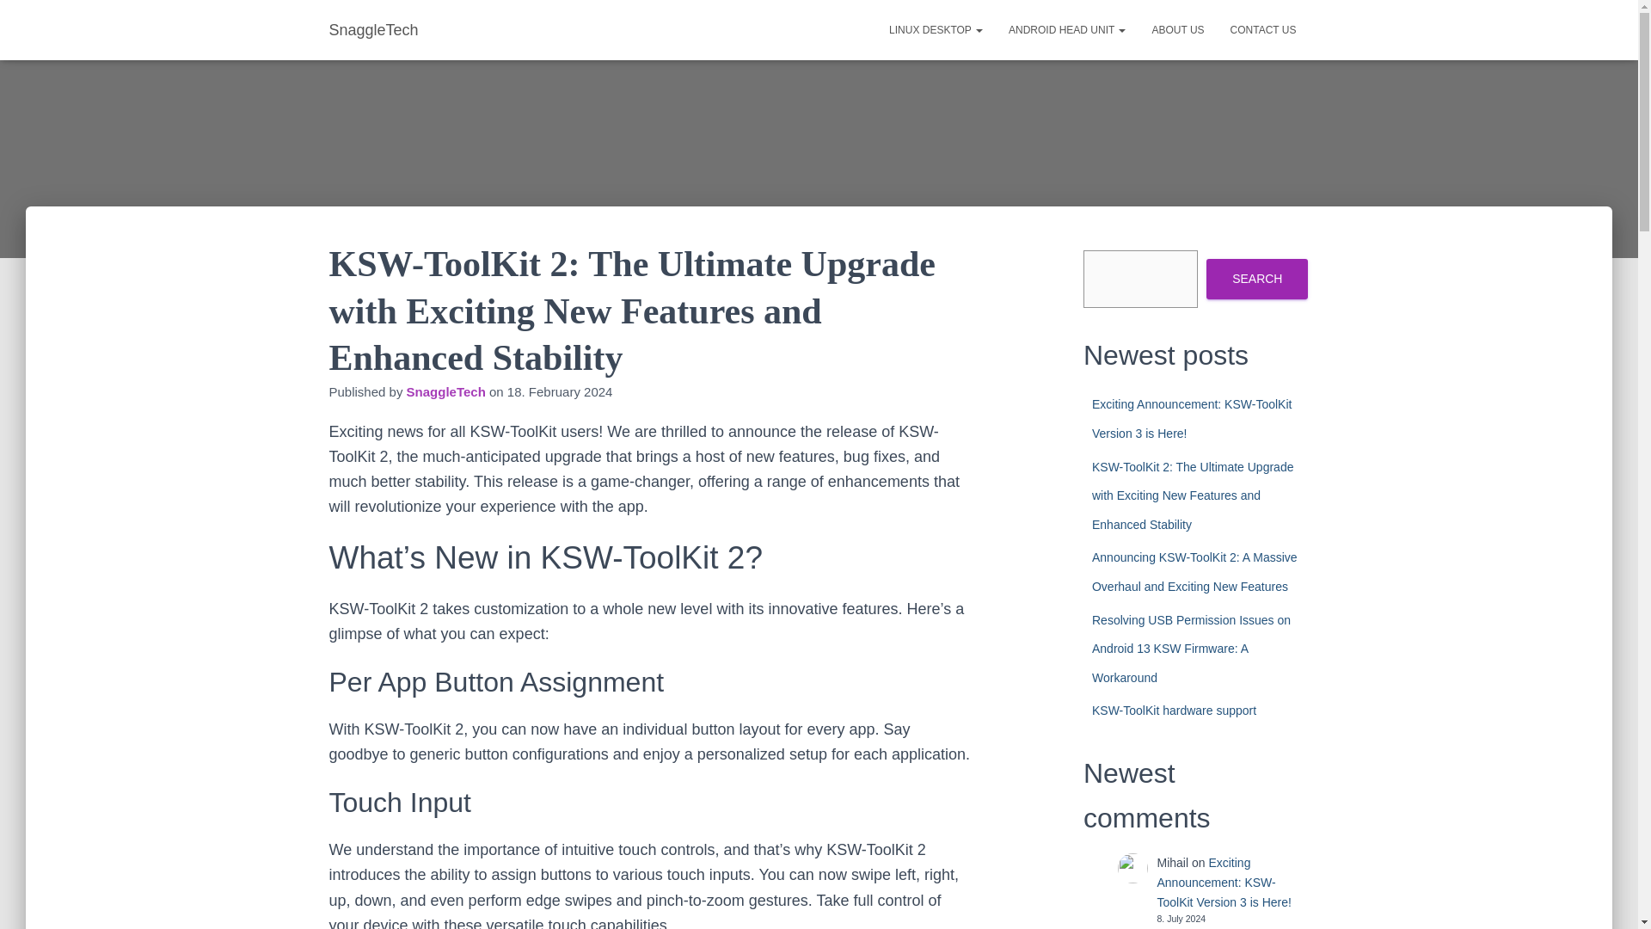 This screenshot has height=929, width=1651. What do you see at coordinates (1257, 279) in the screenshot?
I see `SEARCH` at bounding box center [1257, 279].